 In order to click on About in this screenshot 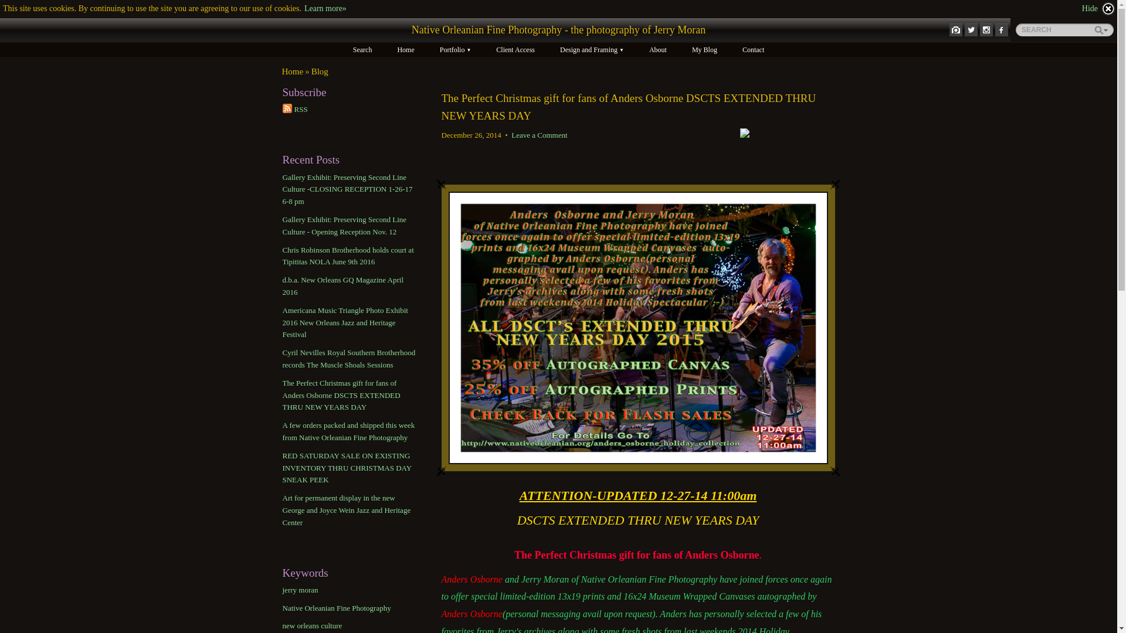, I will do `click(658, 50)`.